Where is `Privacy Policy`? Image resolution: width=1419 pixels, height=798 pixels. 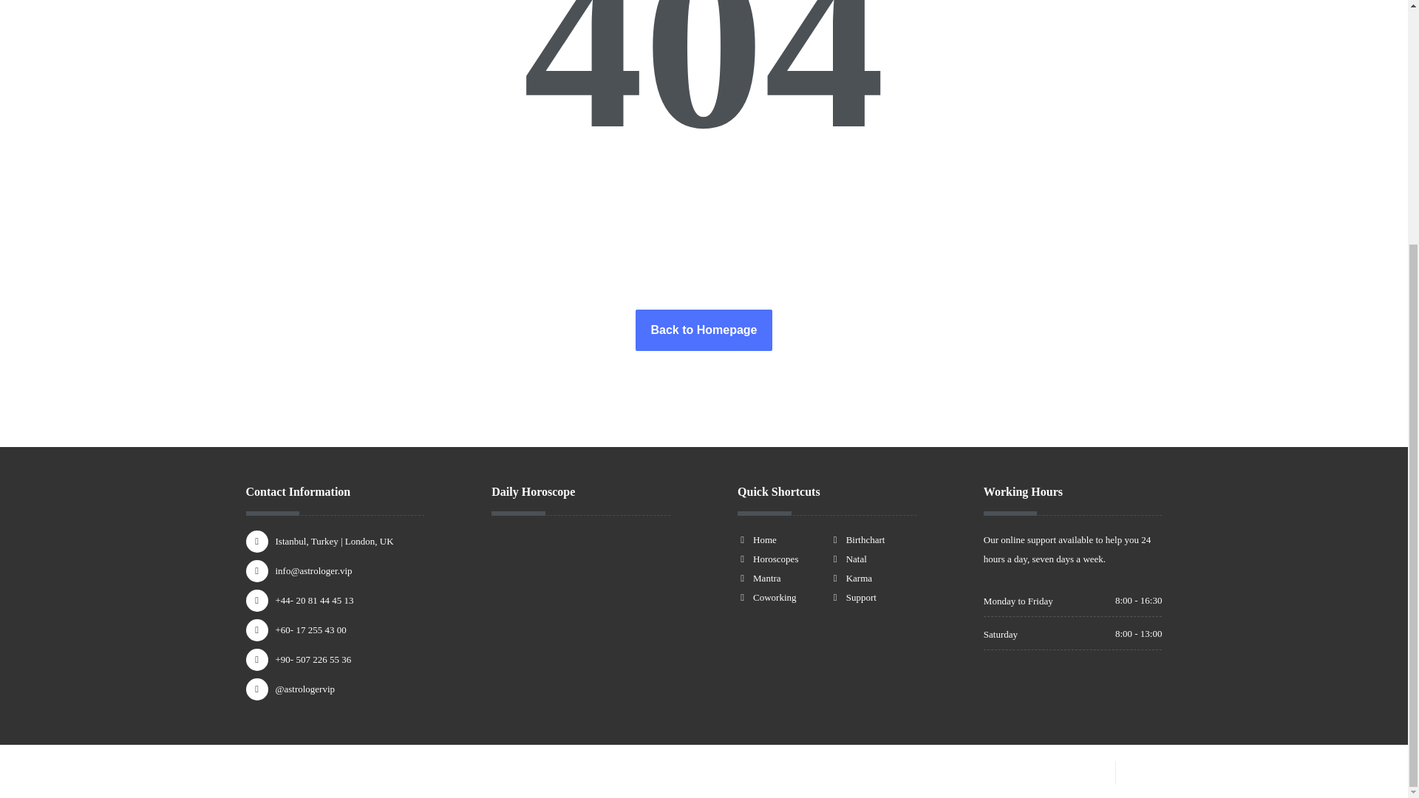 Privacy Policy is located at coordinates (1070, 770).